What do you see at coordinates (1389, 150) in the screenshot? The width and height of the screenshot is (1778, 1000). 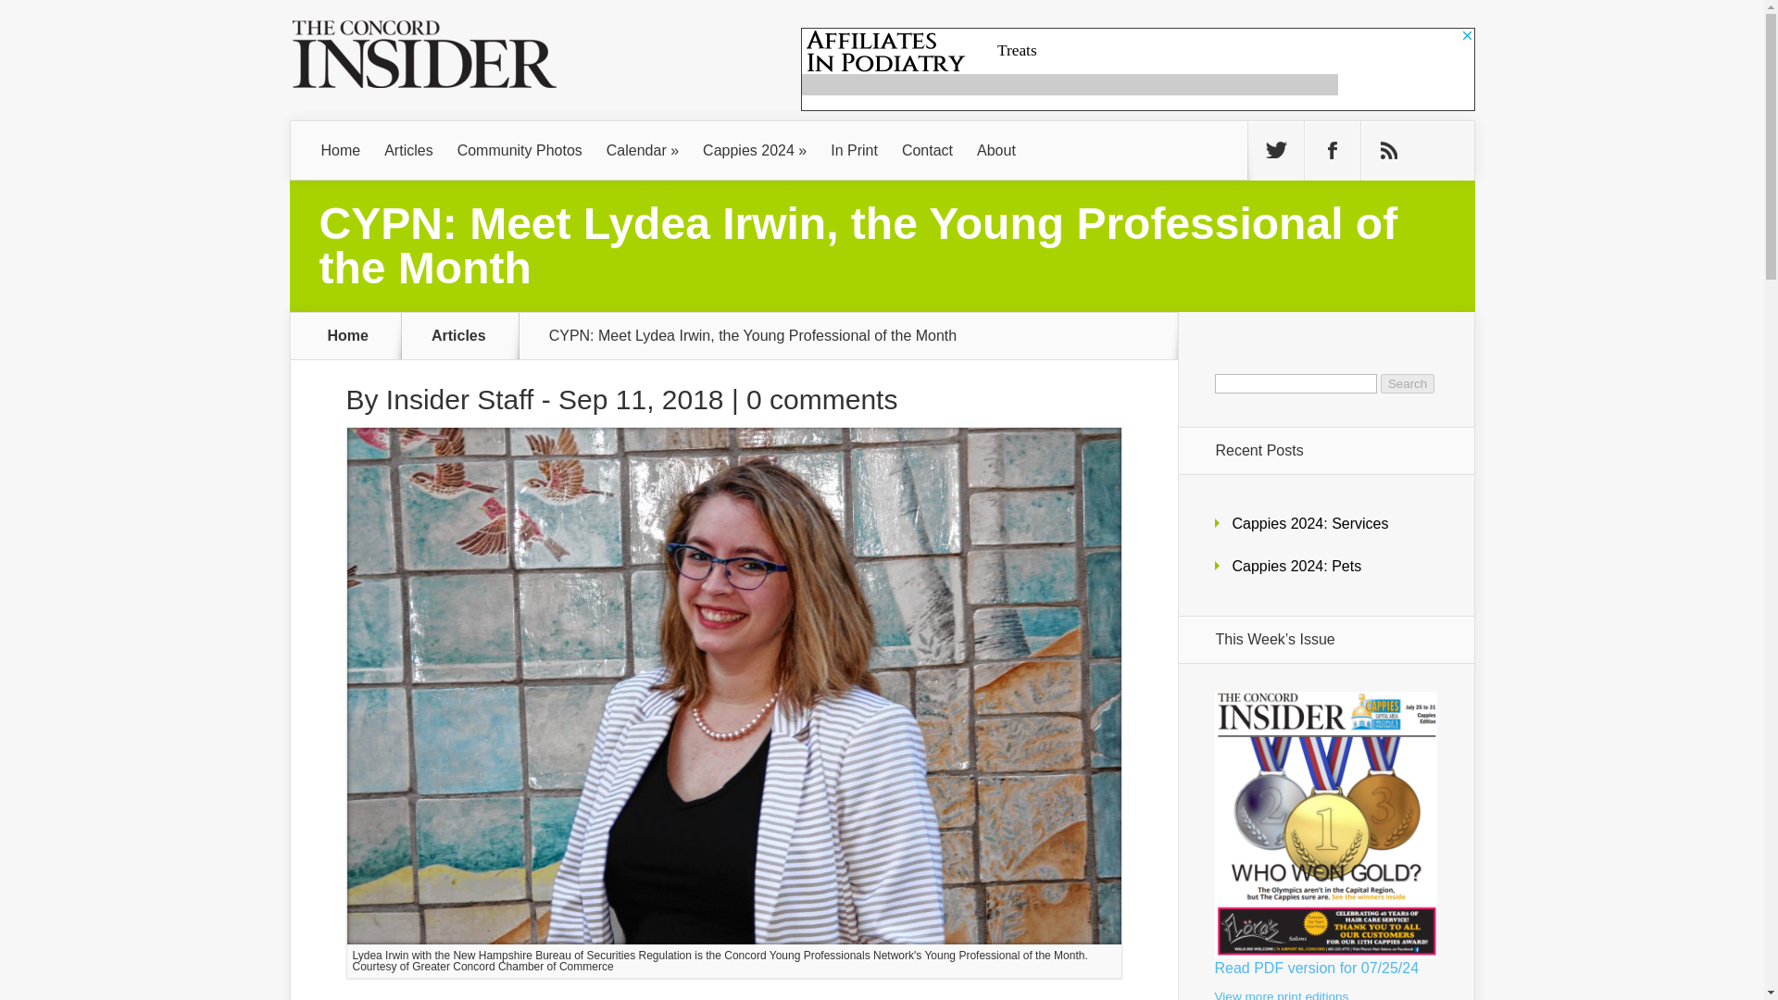 I see `Subscribe To Rss Feed` at bounding box center [1389, 150].